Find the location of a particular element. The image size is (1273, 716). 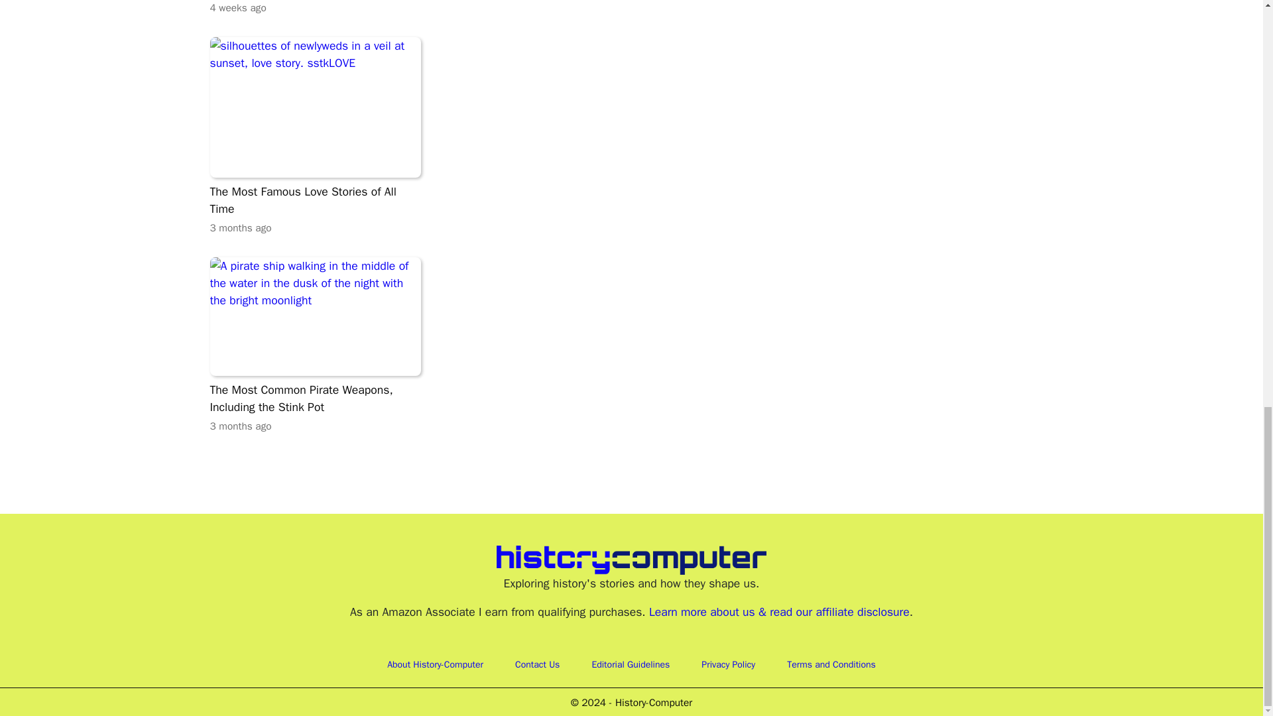

Editorial Guidelines is located at coordinates (831, 664).